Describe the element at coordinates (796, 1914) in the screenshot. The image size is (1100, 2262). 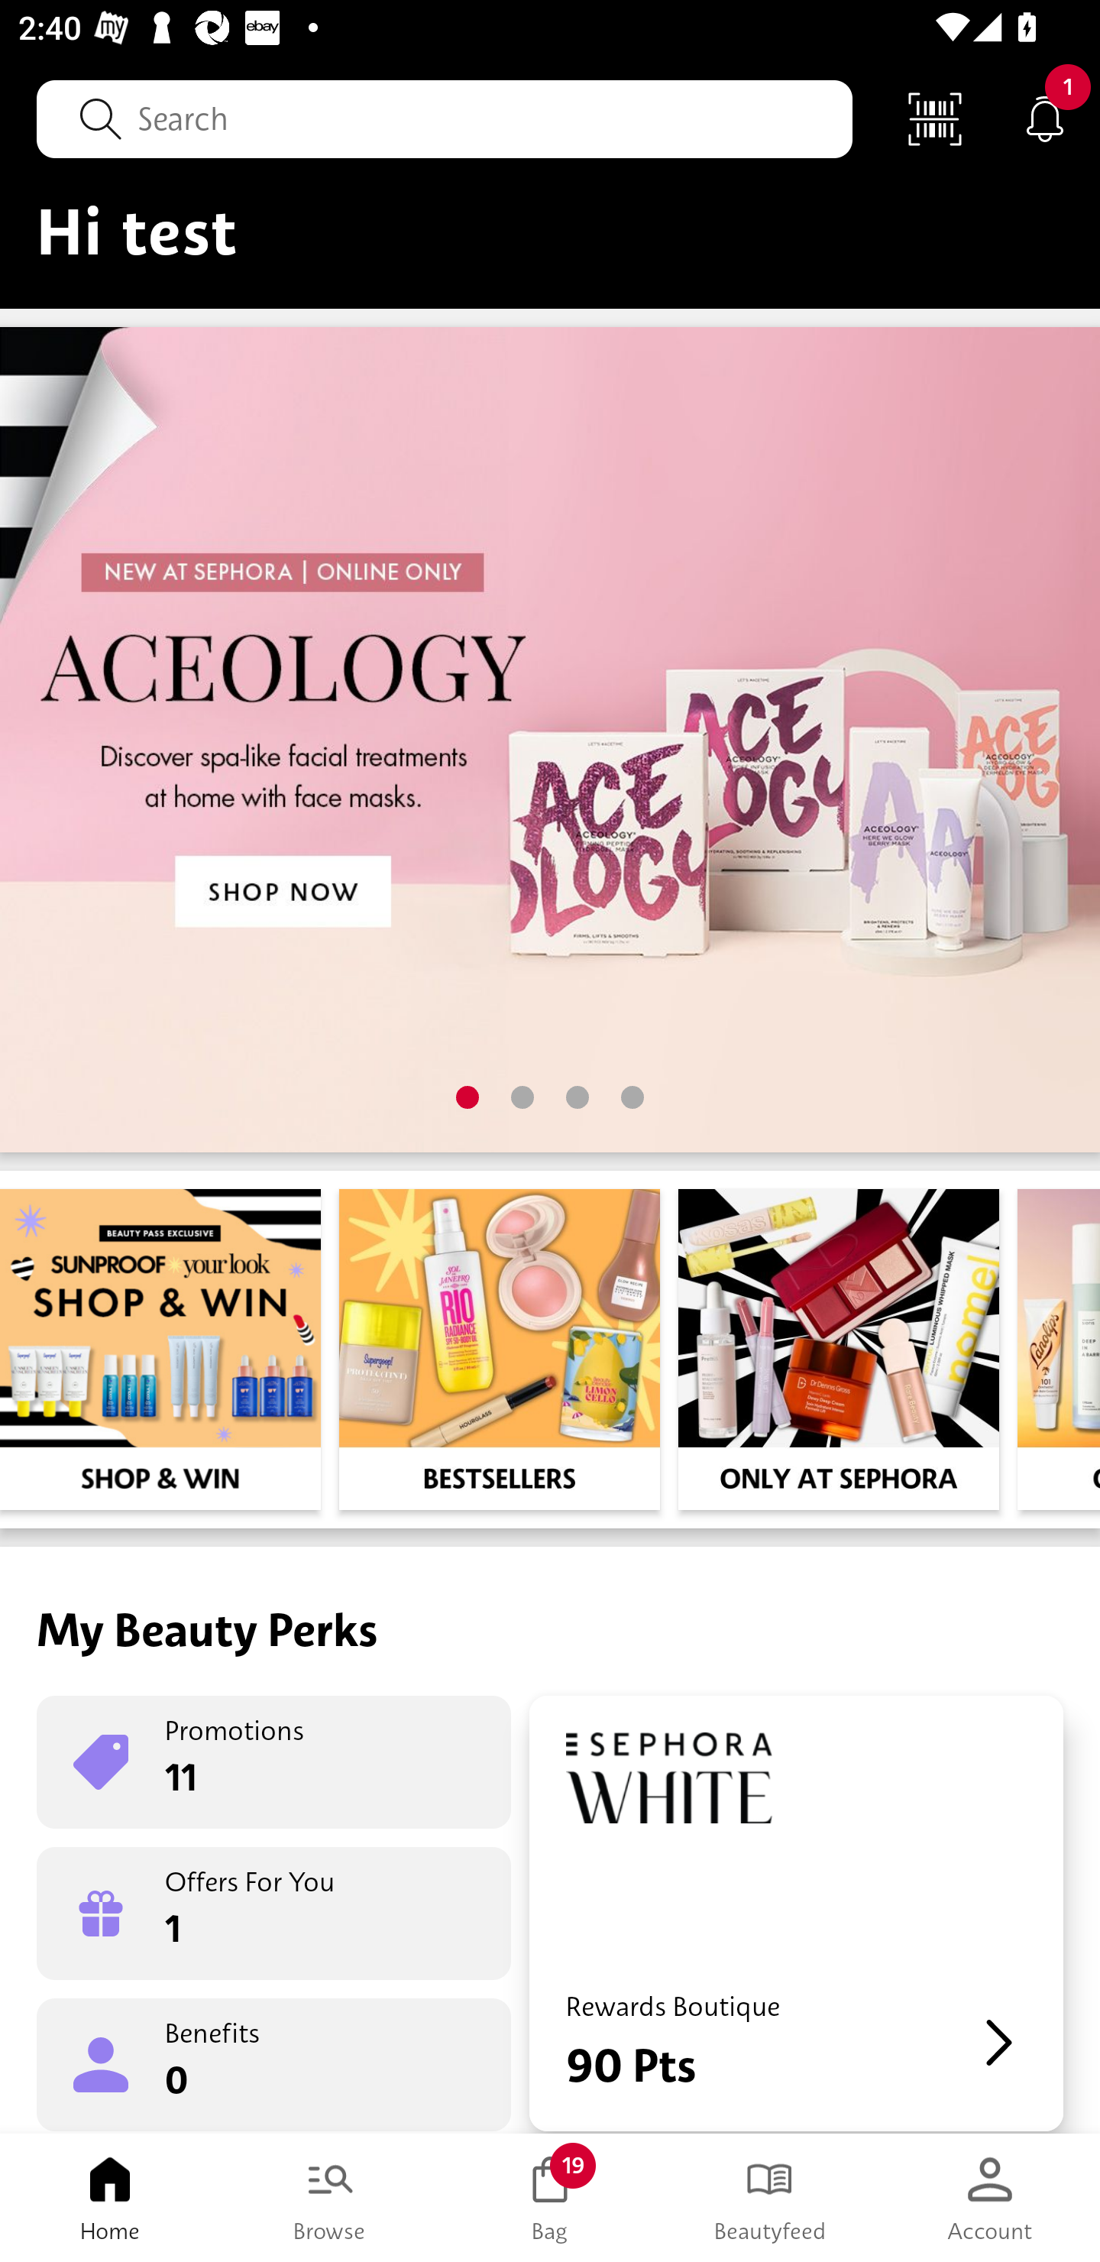
I see `Rewards Boutique 90 Pts` at that location.